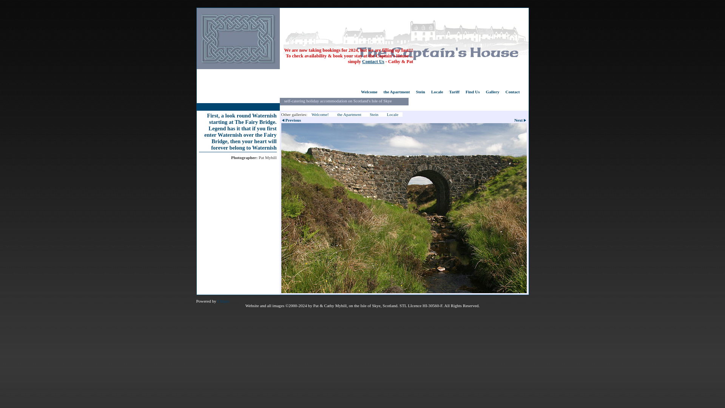  Describe the element at coordinates (454, 94) in the screenshot. I see `Tariff` at that location.